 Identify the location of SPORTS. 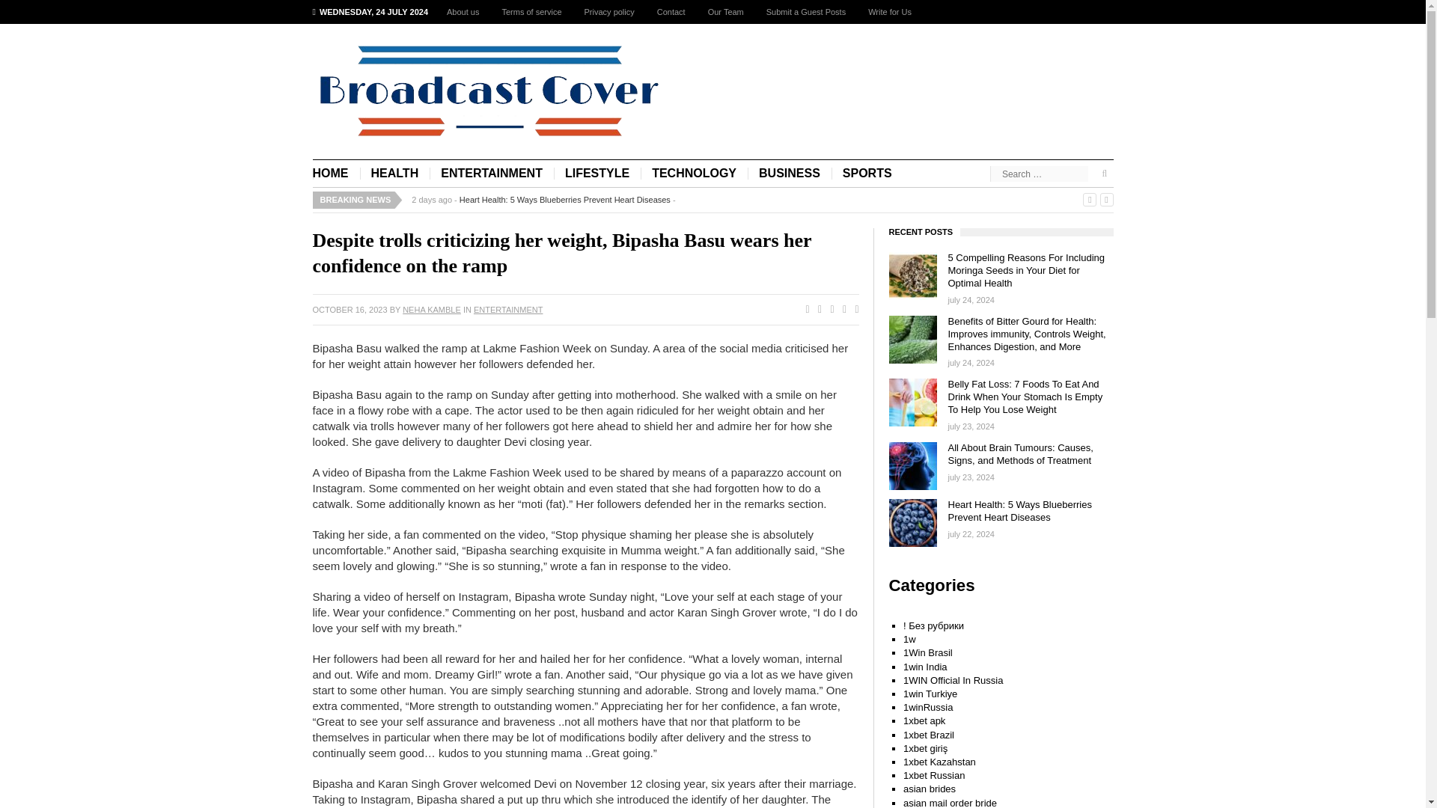
(867, 174).